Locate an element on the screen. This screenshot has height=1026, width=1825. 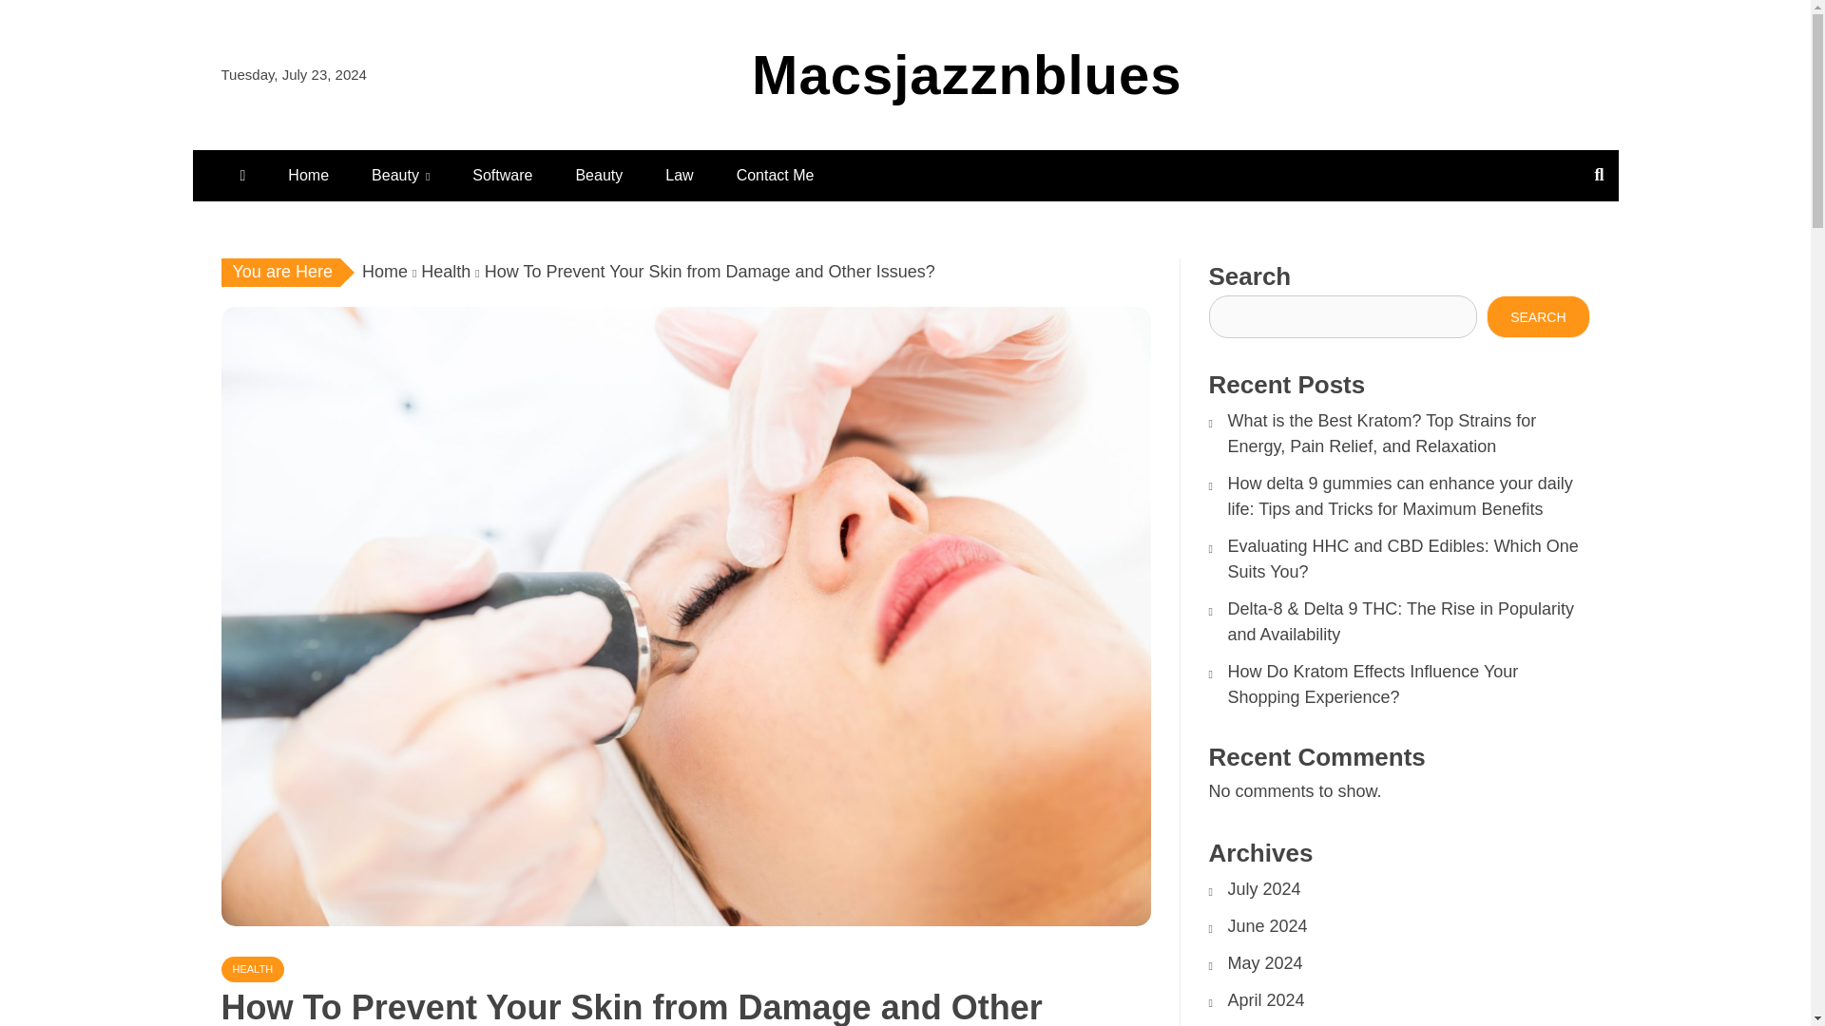
Home is located at coordinates (384, 272).